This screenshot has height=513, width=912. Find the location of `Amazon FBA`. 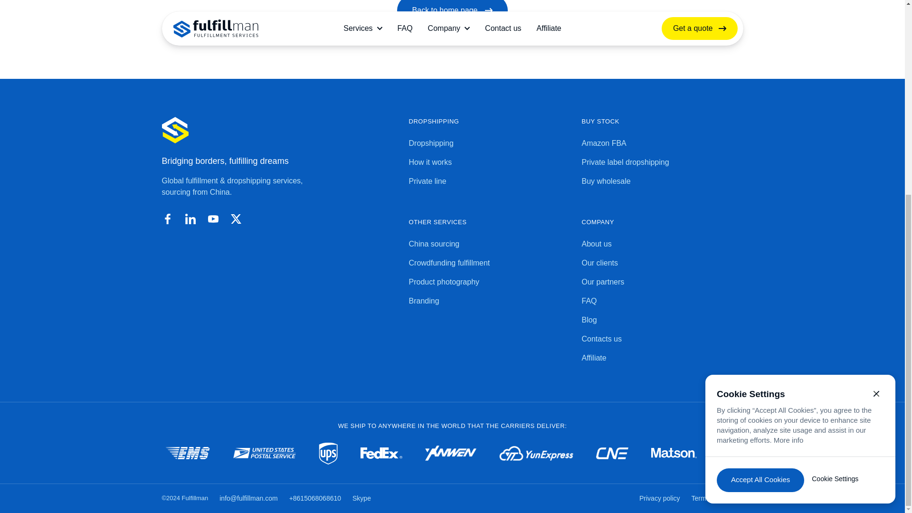

Amazon FBA is located at coordinates (662, 143).